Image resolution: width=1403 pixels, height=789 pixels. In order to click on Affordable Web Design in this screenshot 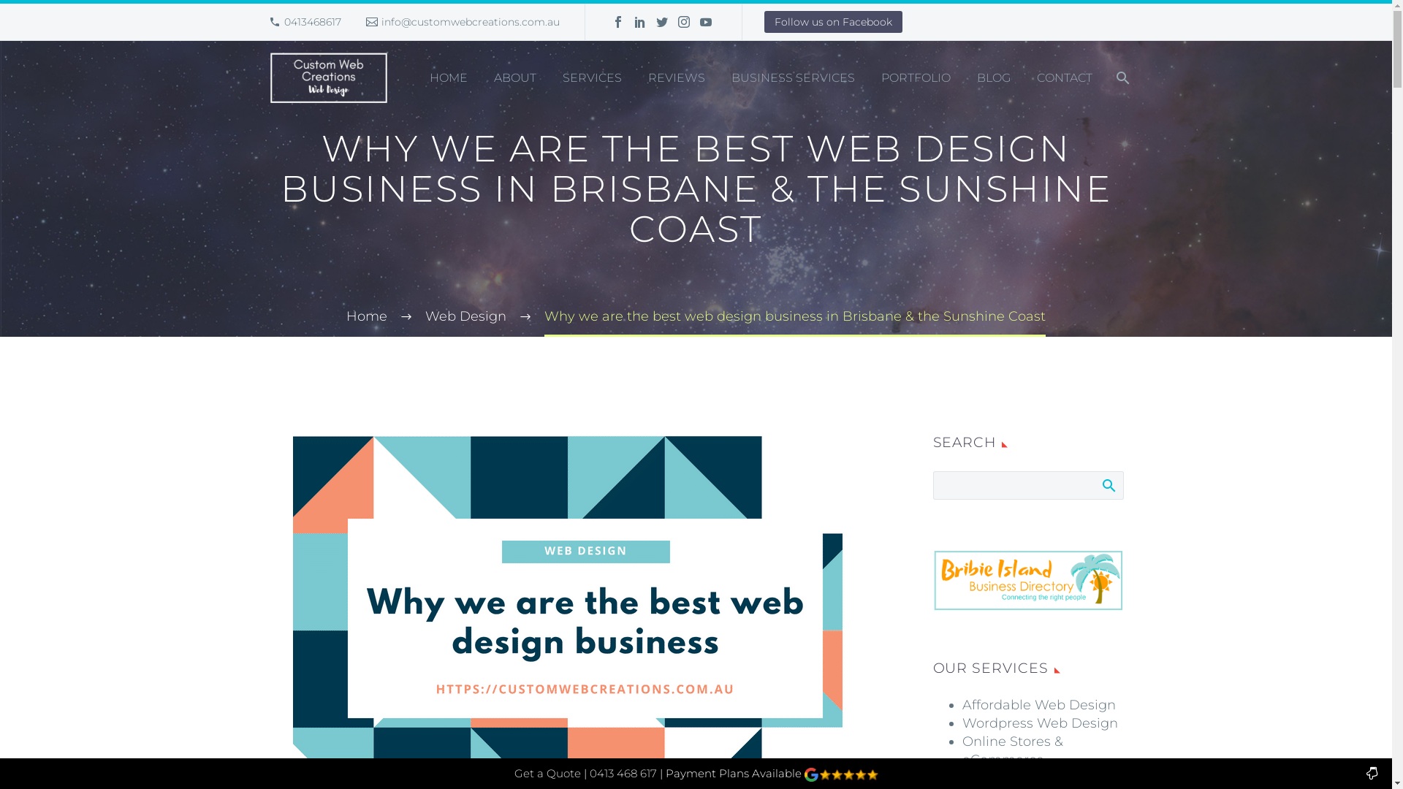, I will do `click(1038, 705)`.